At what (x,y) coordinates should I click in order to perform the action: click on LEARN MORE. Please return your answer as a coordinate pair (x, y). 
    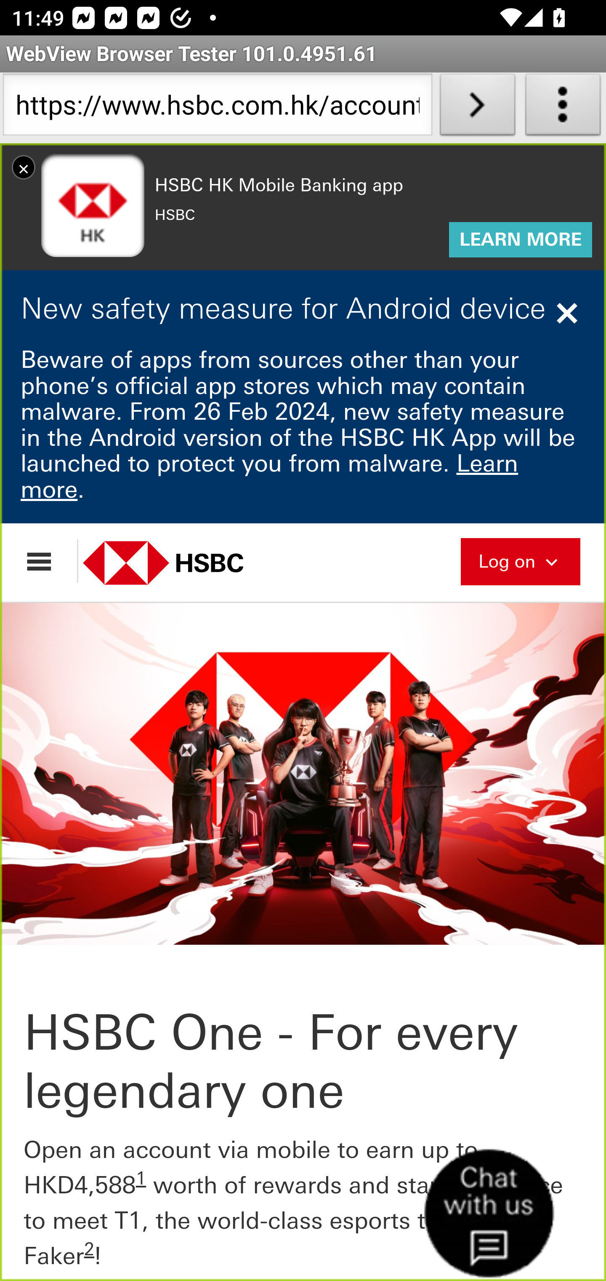
    Looking at the image, I should click on (520, 240).